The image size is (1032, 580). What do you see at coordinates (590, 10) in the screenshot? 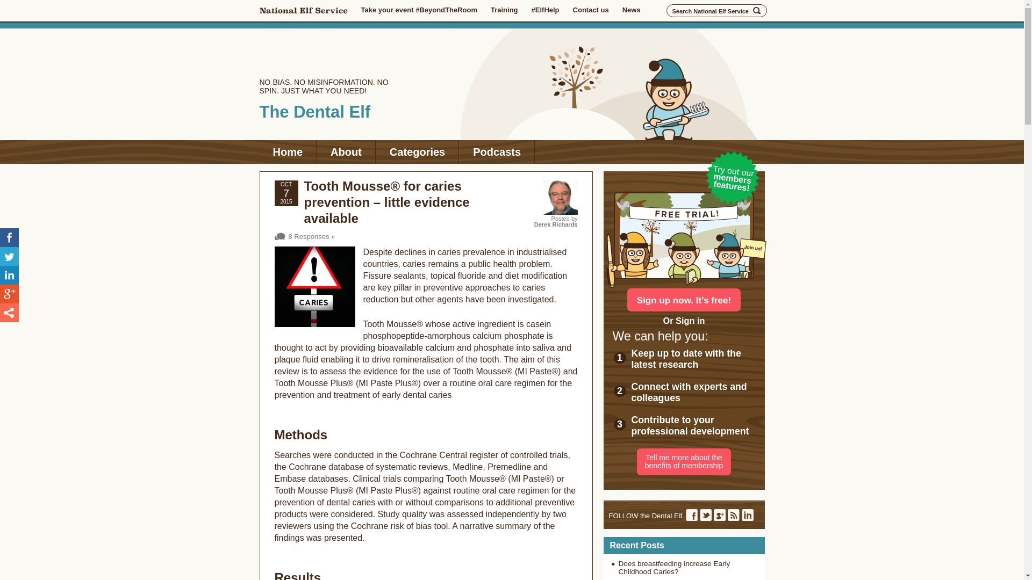
I see `Contact us` at bounding box center [590, 10].